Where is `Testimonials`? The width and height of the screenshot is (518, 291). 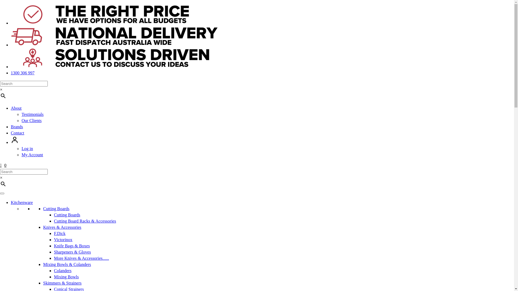 Testimonials is located at coordinates (33, 114).